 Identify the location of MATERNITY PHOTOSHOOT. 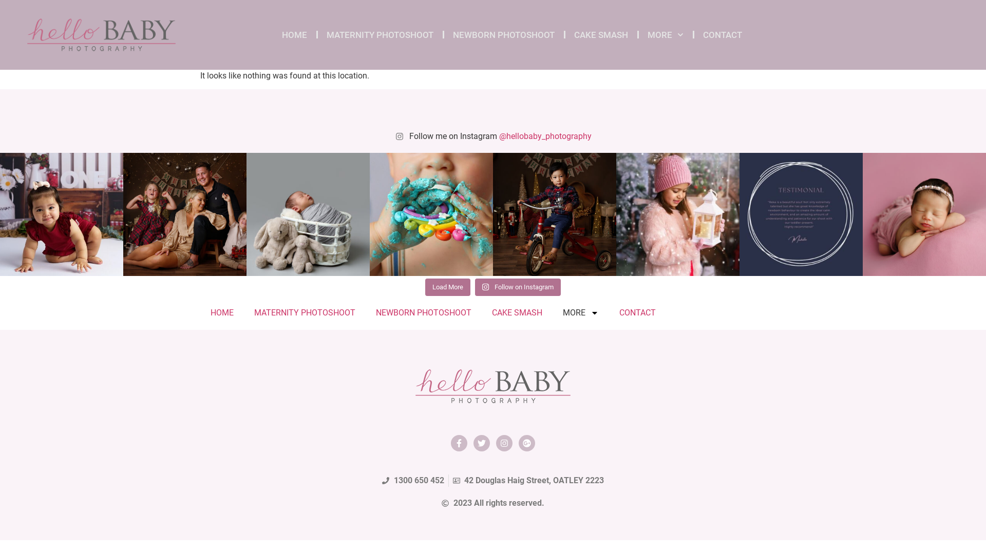
(305, 313).